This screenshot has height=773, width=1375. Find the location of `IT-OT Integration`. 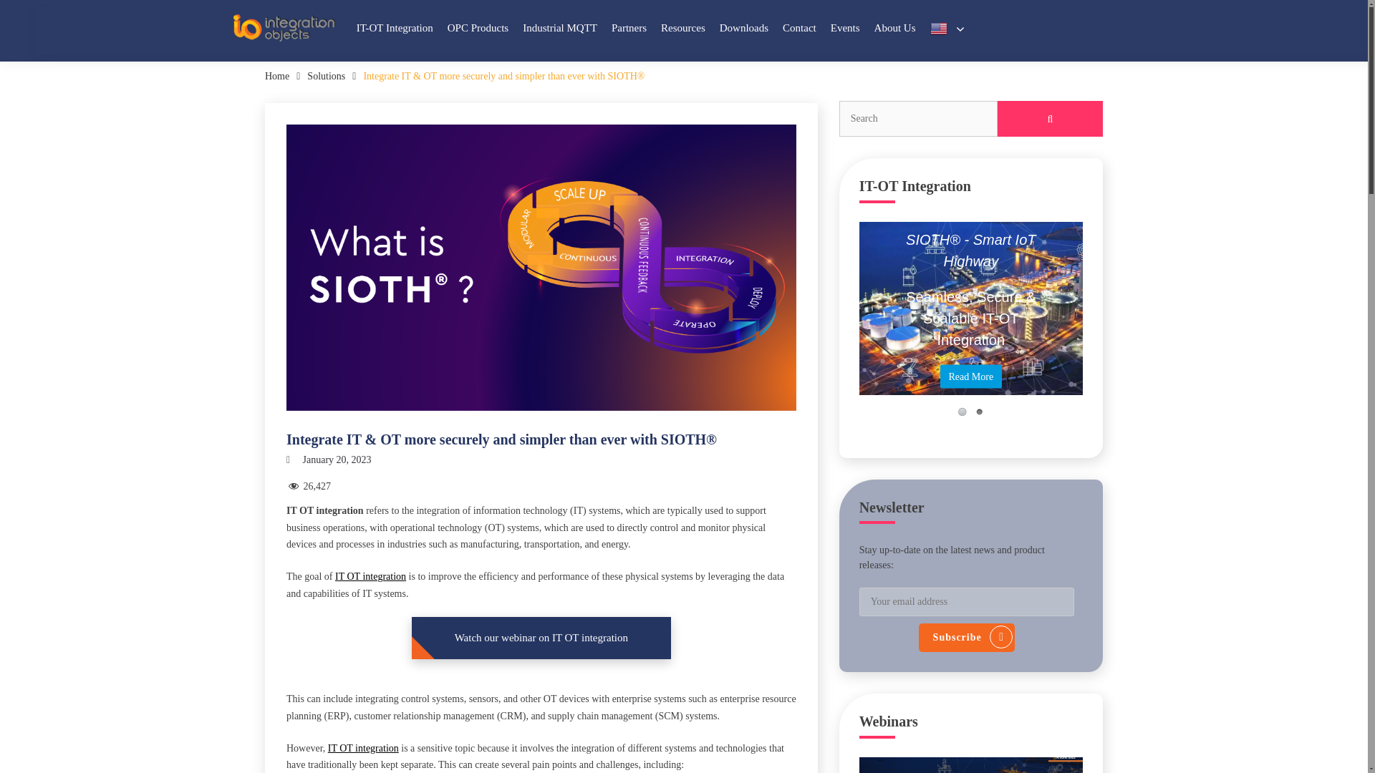

IT-OT Integration is located at coordinates (394, 28).